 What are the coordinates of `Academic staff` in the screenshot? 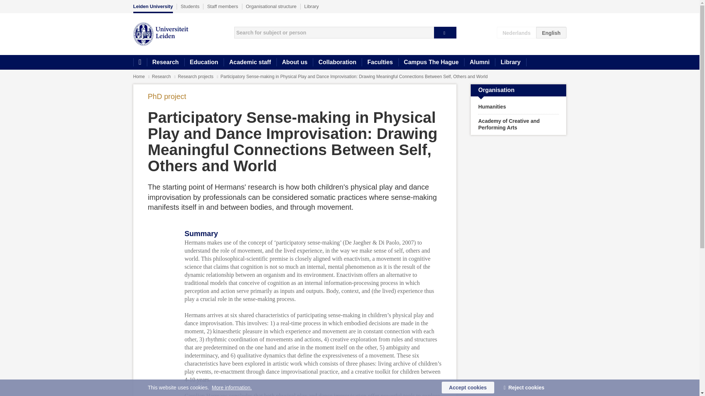 It's located at (250, 62).